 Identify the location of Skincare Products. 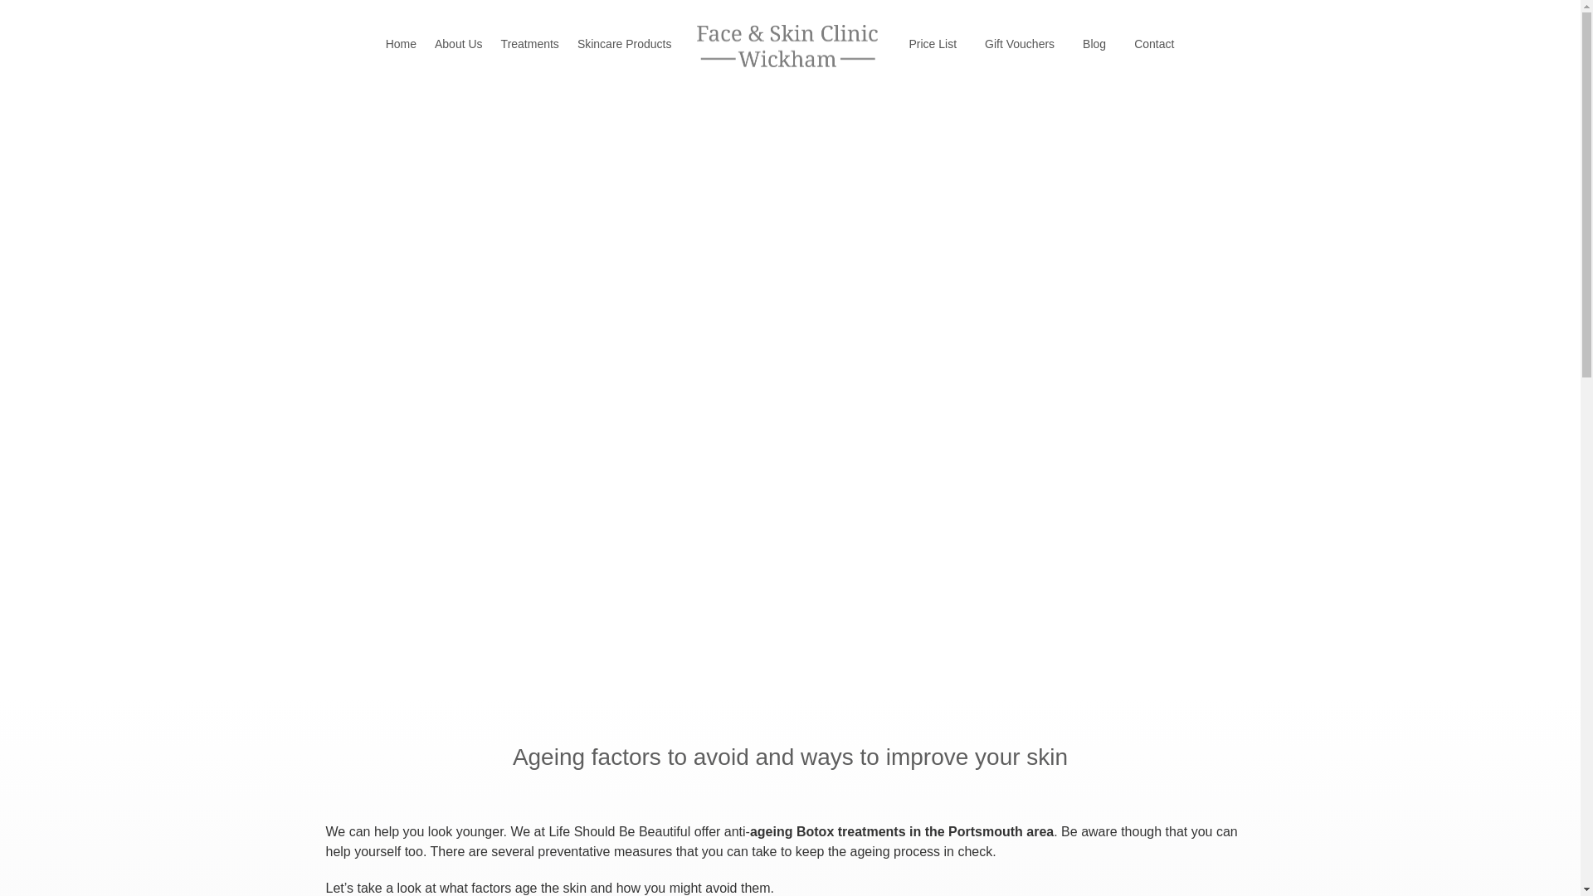
(625, 43).